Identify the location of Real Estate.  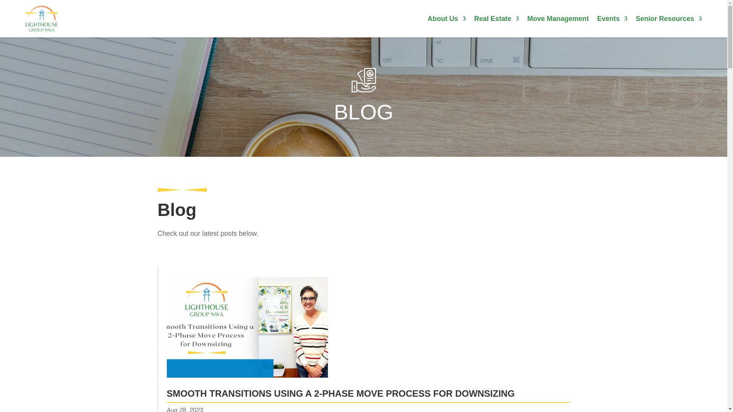
(496, 20).